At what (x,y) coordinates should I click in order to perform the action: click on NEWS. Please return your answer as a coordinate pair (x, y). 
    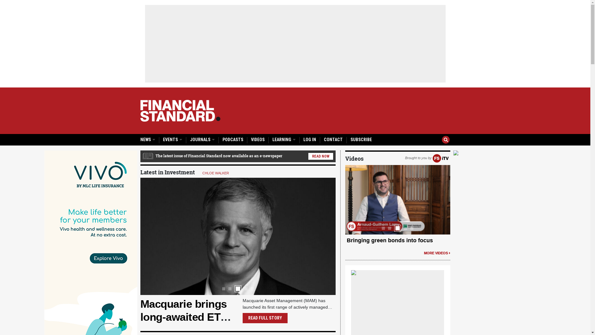
    Looking at the image, I should click on (148, 140).